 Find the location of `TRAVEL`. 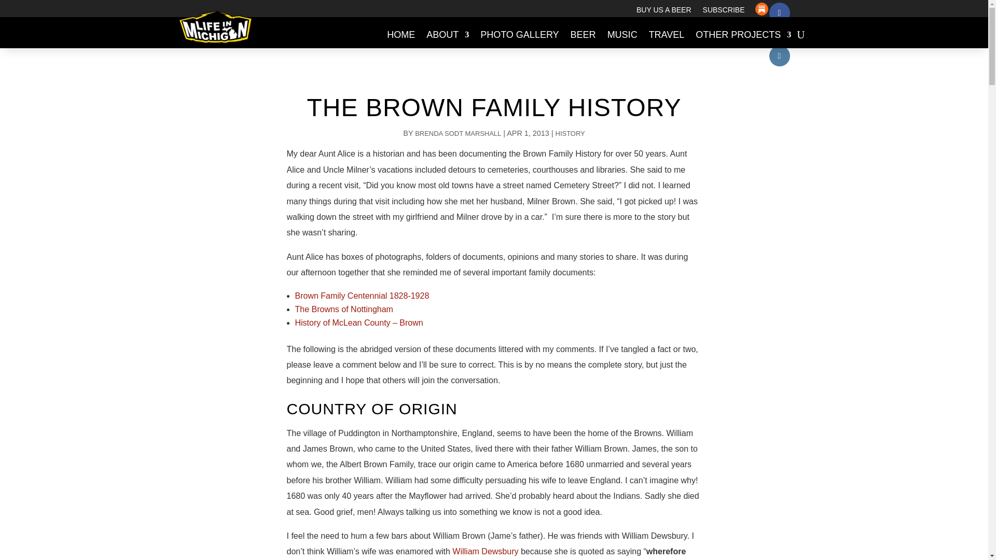

TRAVEL is located at coordinates (667, 34).